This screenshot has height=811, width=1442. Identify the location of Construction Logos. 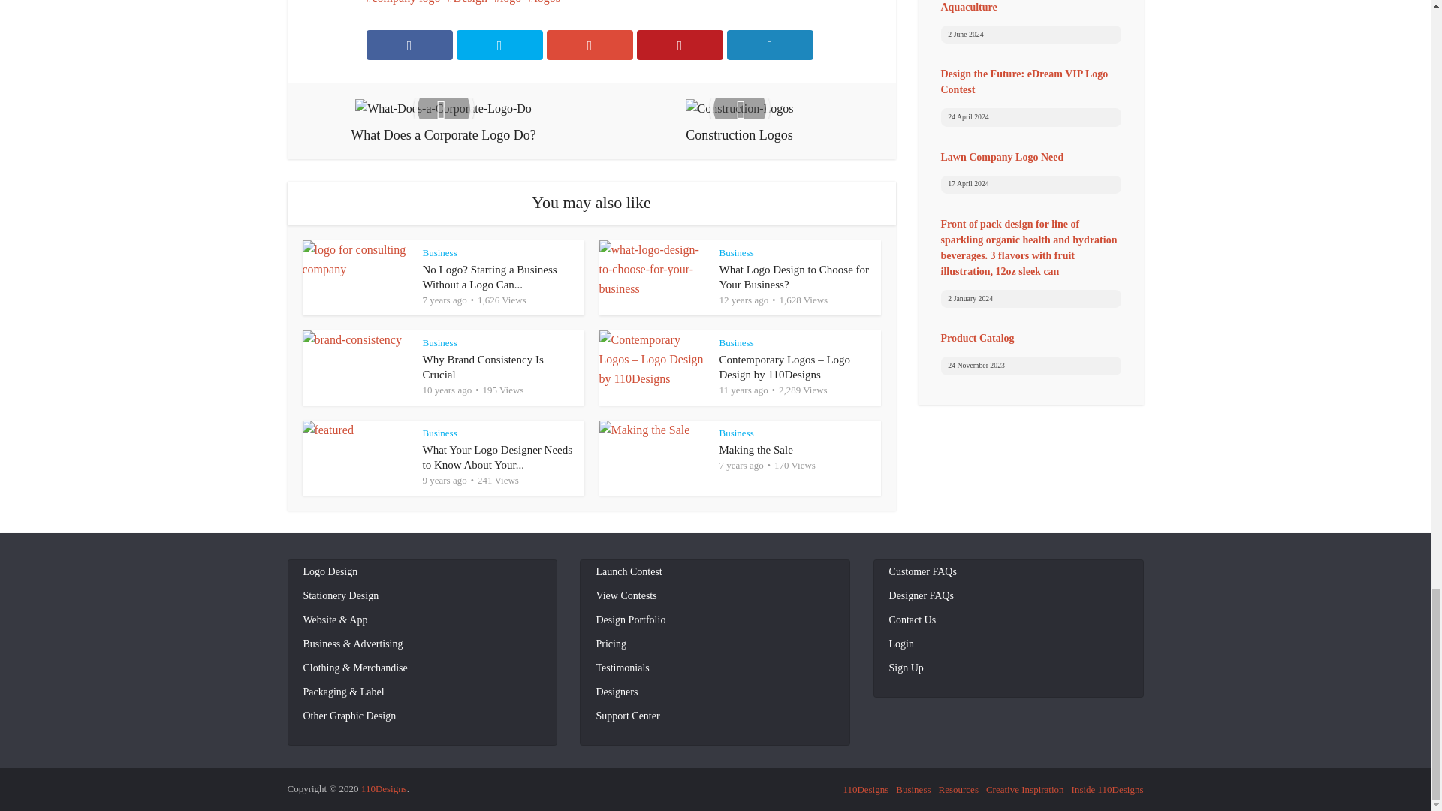
(739, 121).